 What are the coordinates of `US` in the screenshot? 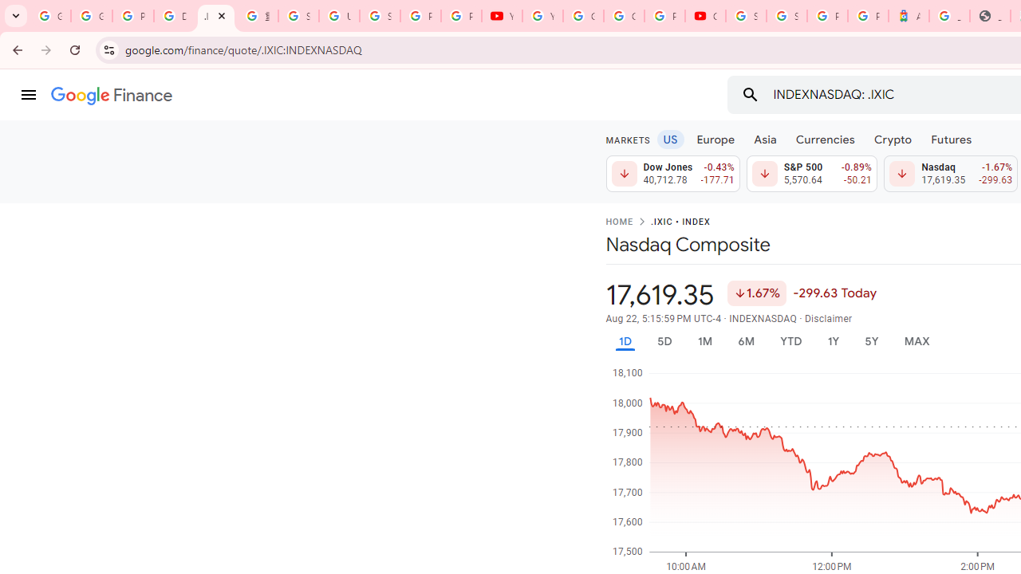 It's located at (670, 139).